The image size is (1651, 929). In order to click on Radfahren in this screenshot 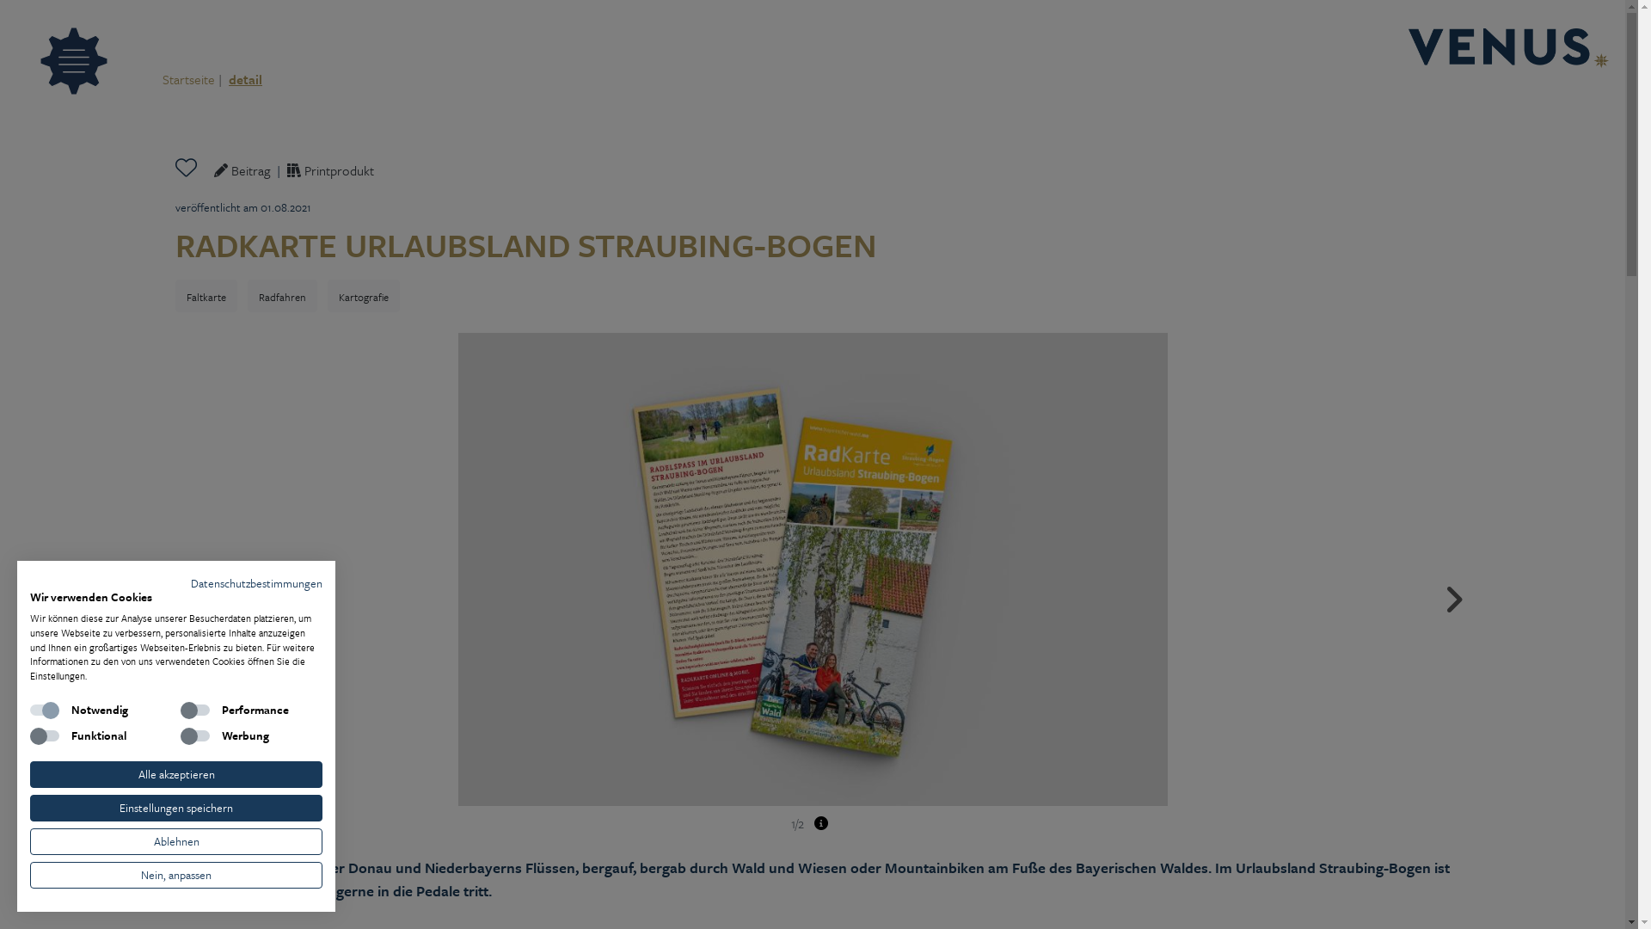, I will do `click(282, 296)`.